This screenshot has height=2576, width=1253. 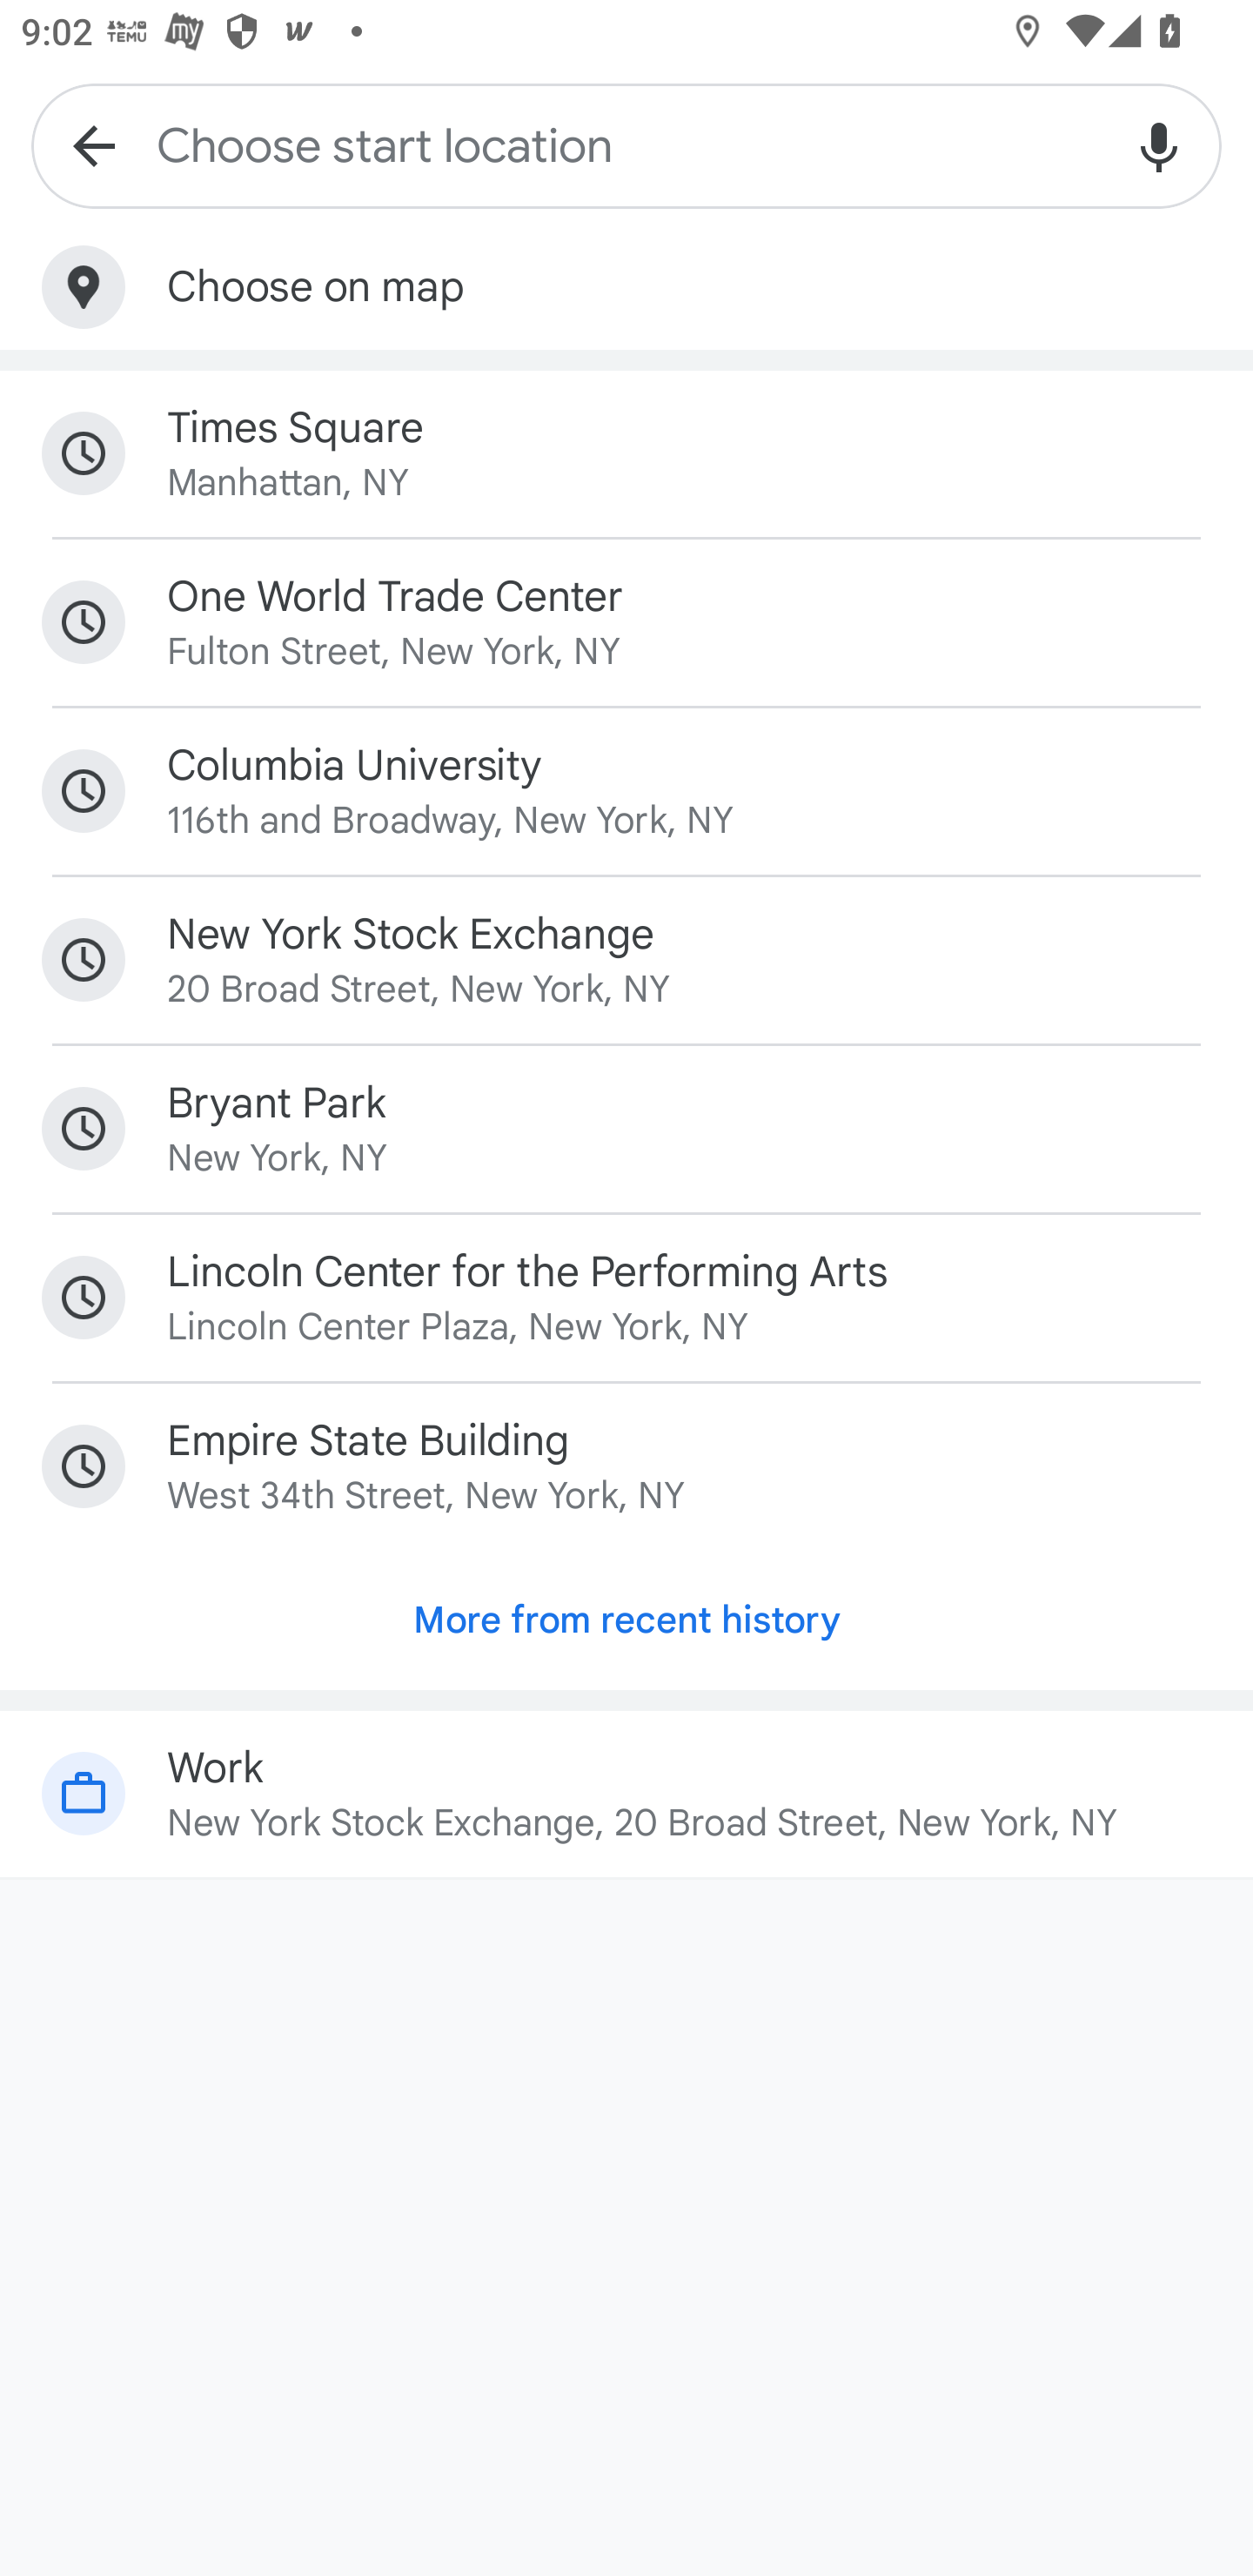 What do you see at coordinates (94, 144) in the screenshot?
I see `Navigate up` at bounding box center [94, 144].